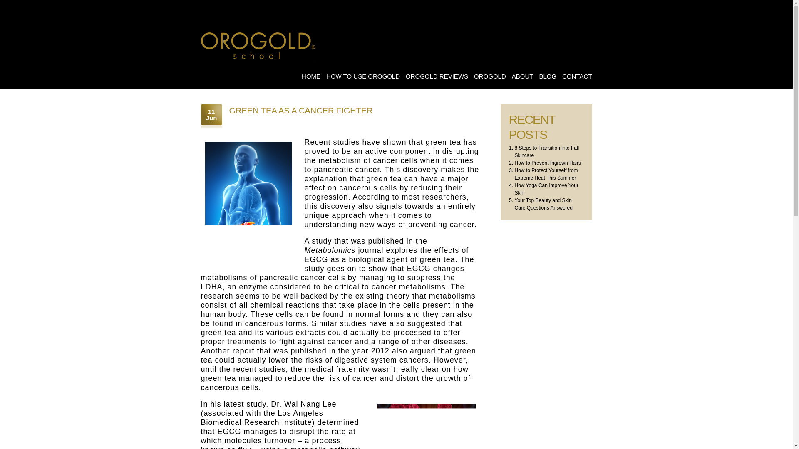 This screenshot has height=449, width=799. Describe the element at coordinates (258, 45) in the screenshot. I see `All about OROGOLD Reviews` at that location.